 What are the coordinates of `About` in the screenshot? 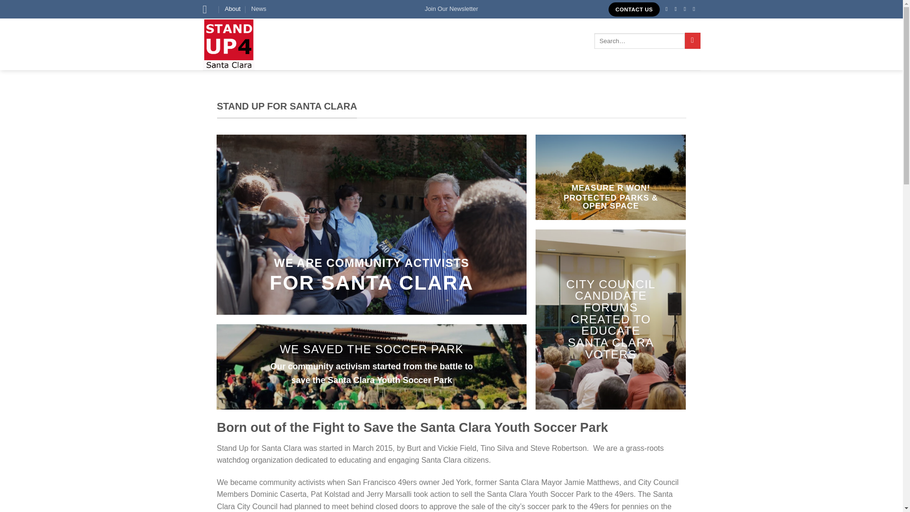 It's located at (232, 9).